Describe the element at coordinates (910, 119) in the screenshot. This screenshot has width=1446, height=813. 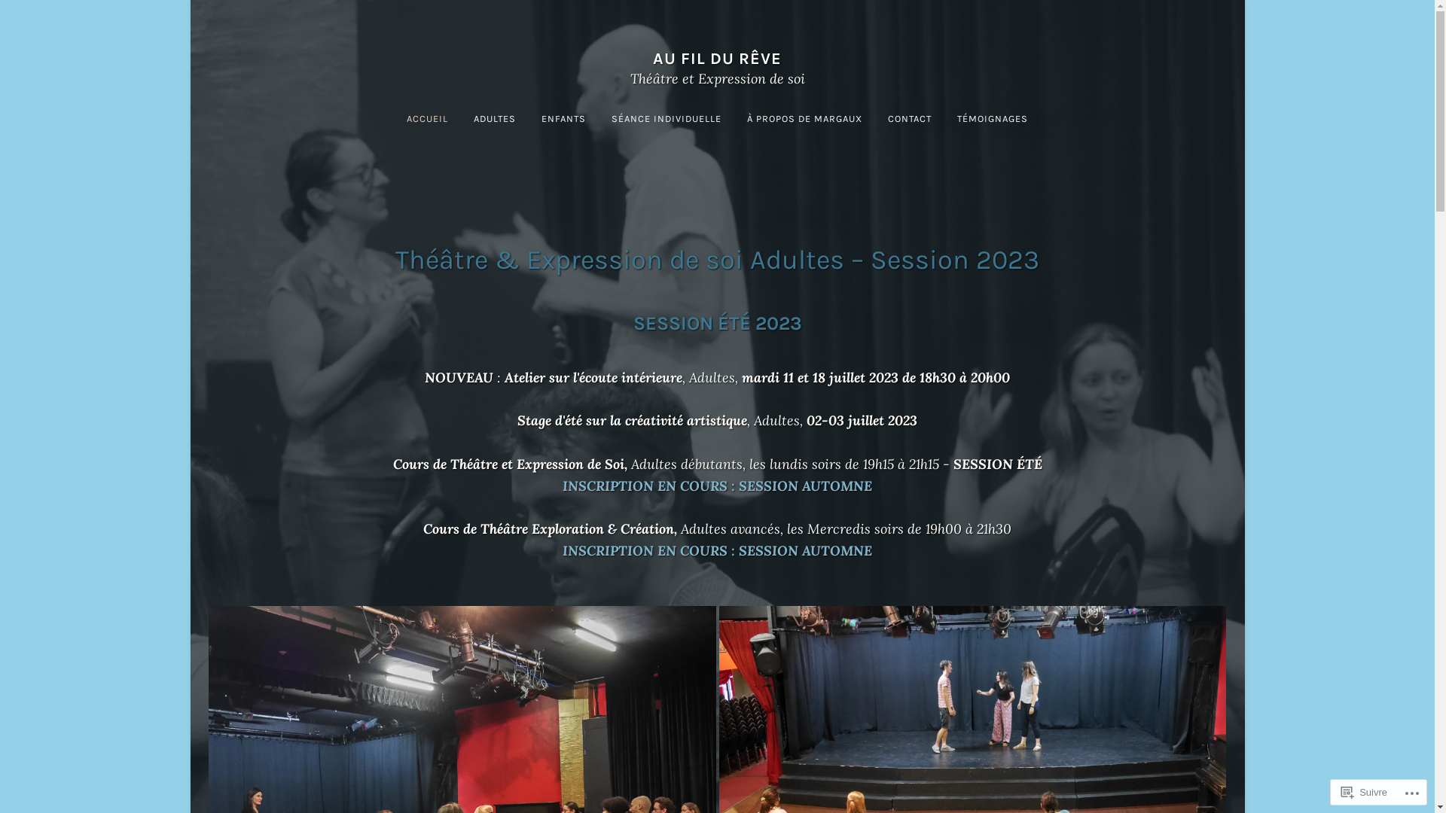
I see `CONTACT` at that location.